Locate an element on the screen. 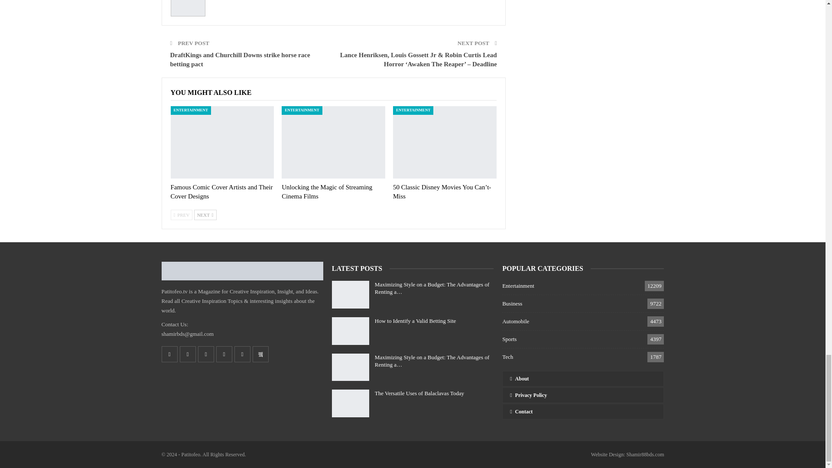  Previous is located at coordinates (182, 214).